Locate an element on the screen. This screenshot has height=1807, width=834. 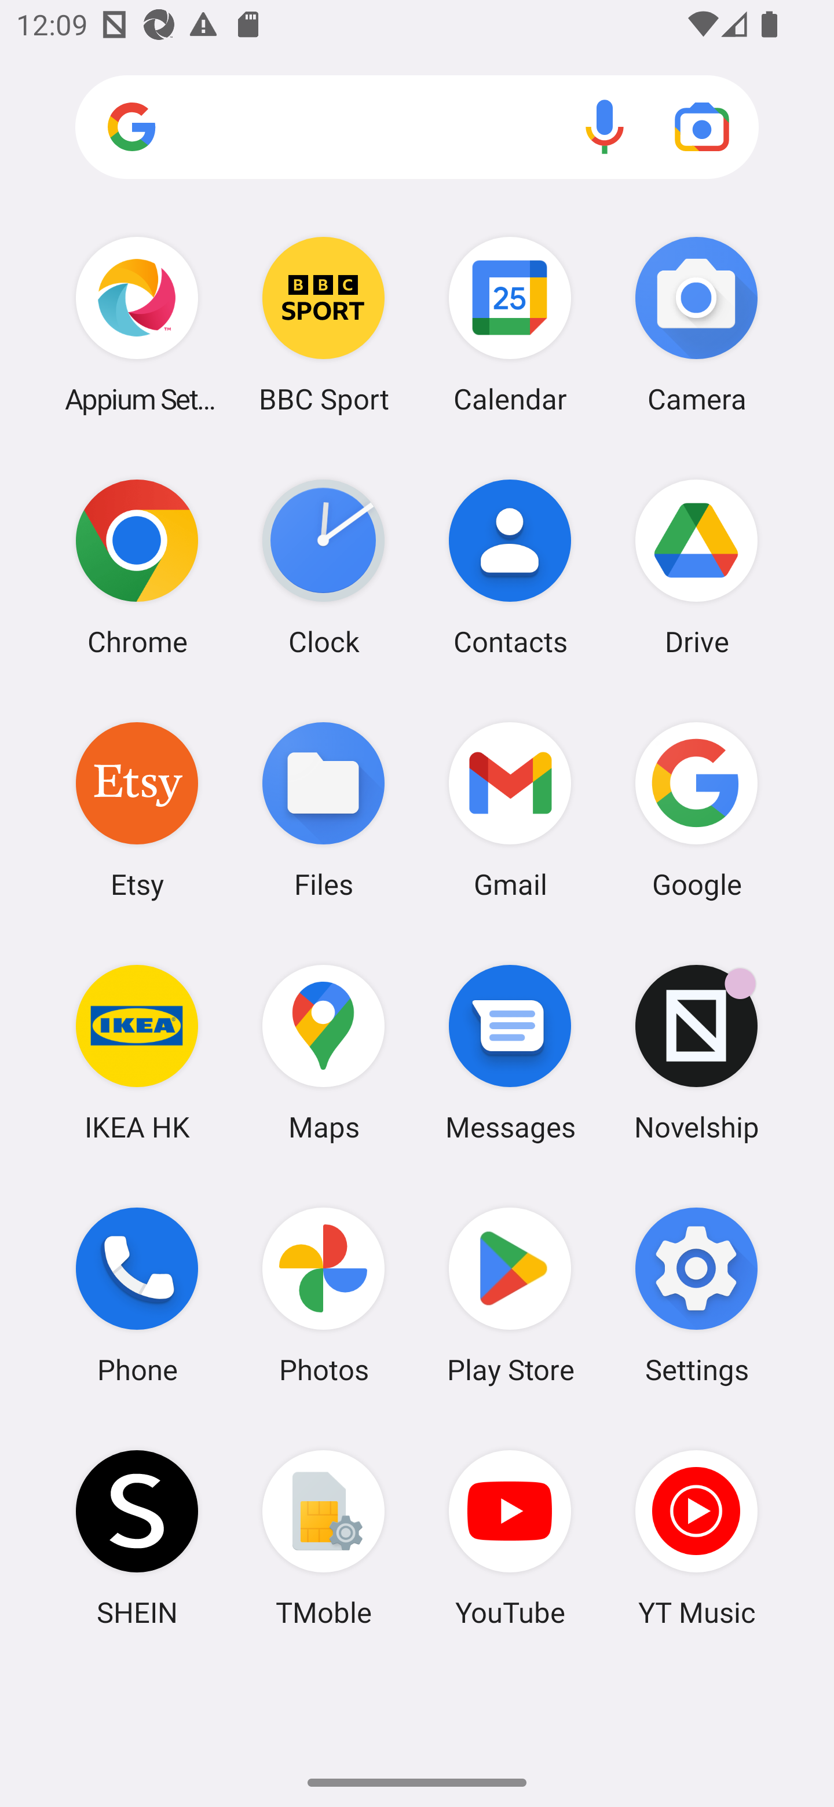
Appium Settings is located at coordinates (137, 324).